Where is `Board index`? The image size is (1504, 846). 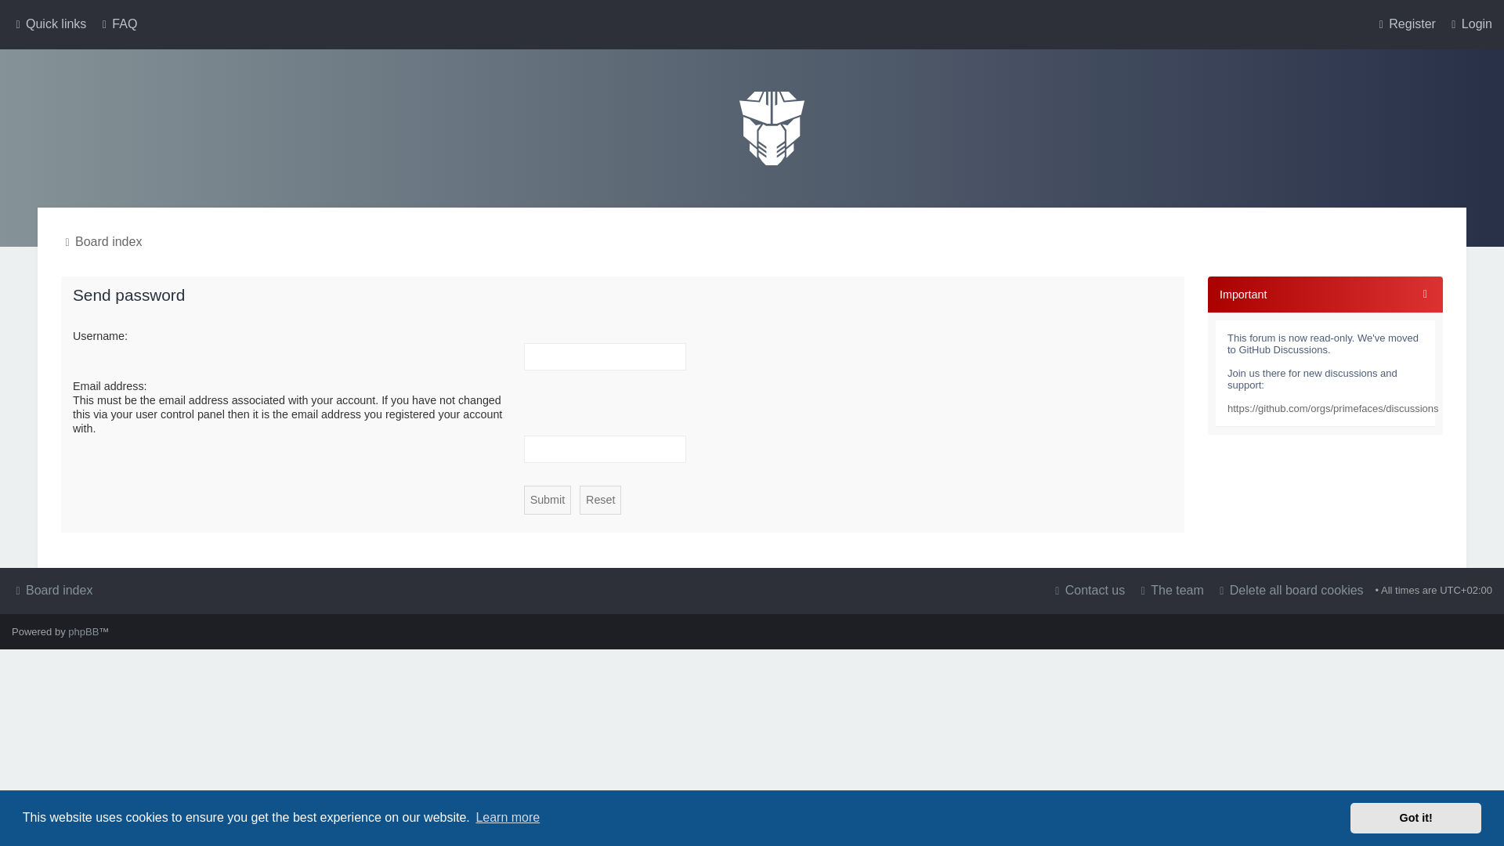 Board index is located at coordinates (101, 241).